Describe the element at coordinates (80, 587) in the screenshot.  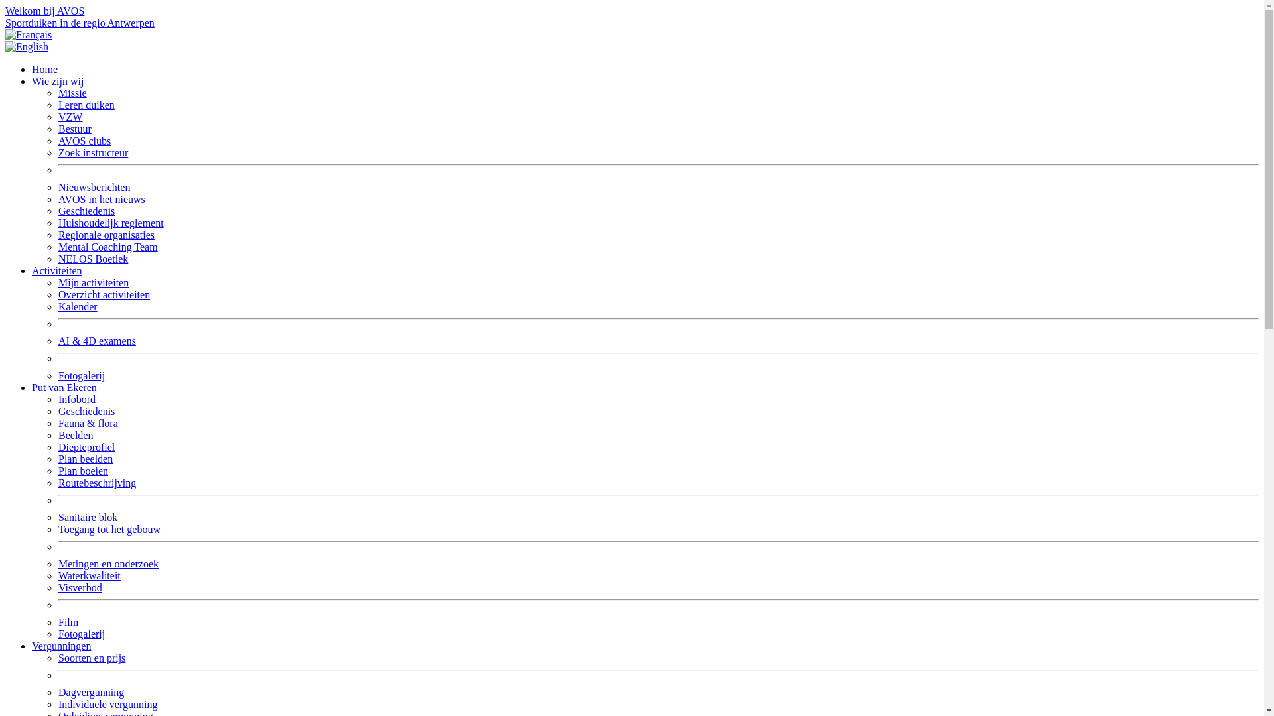
I see `Visverbod` at that location.